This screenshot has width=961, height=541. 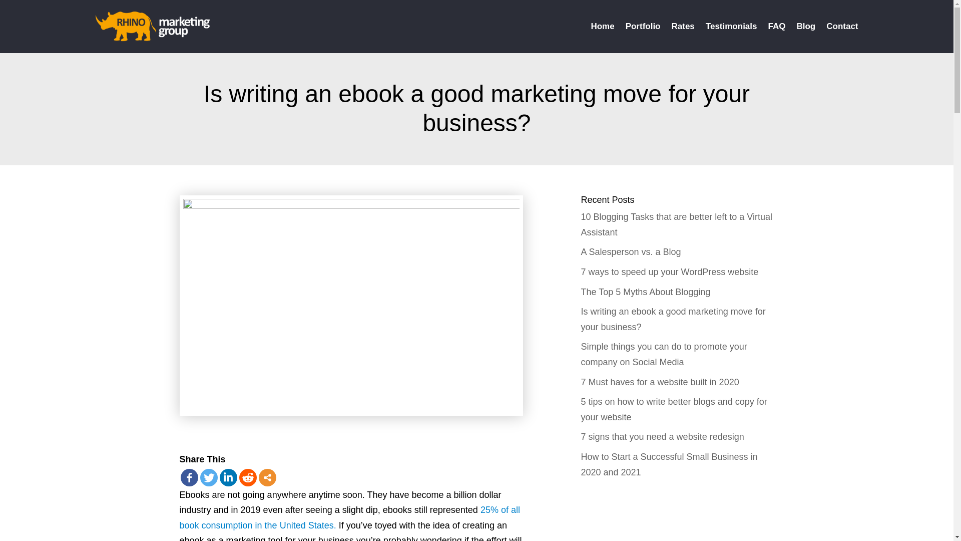 I want to click on Testimonials, so click(x=731, y=26).